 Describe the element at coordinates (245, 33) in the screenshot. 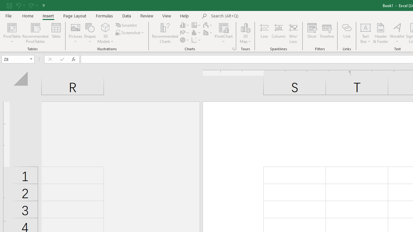

I see `3D Map` at that location.